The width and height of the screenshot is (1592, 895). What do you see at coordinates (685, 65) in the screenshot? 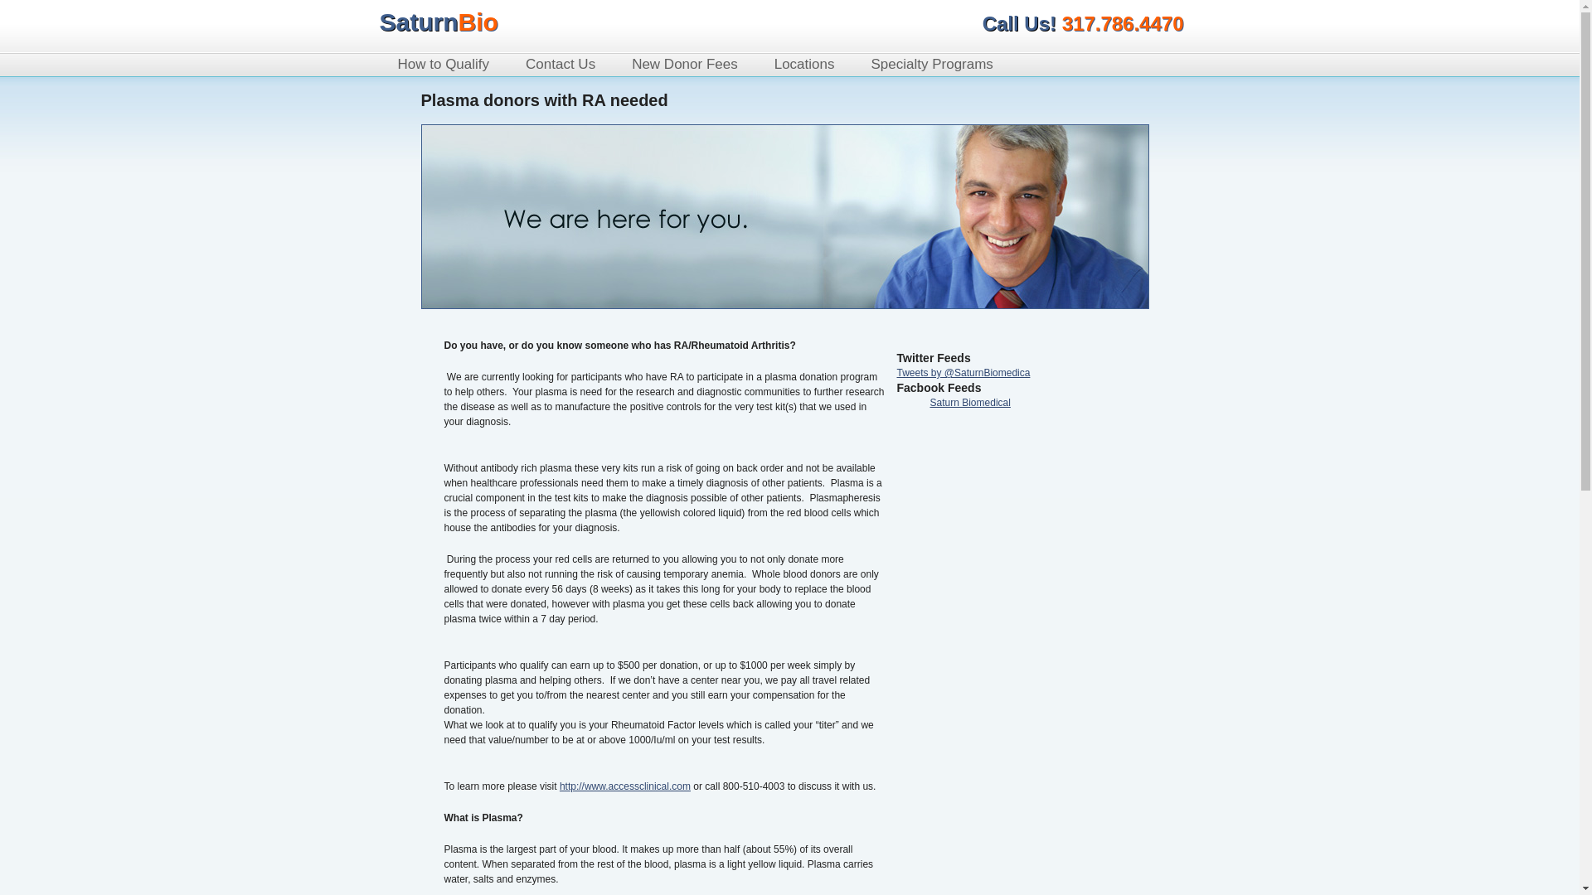
I see `New Donor Fees` at bounding box center [685, 65].